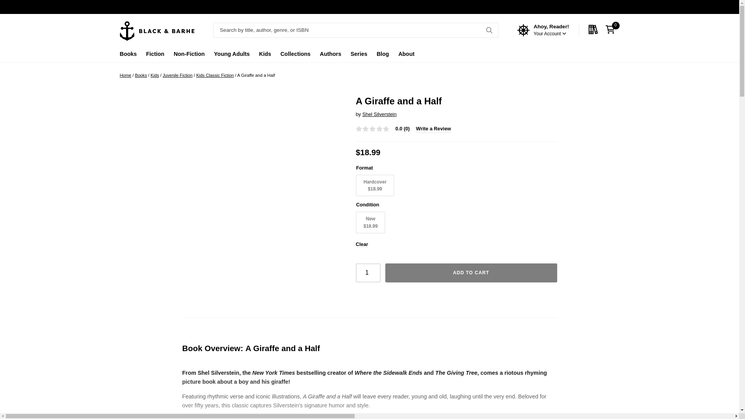 The width and height of the screenshot is (745, 419). I want to click on 0, so click(612, 30).